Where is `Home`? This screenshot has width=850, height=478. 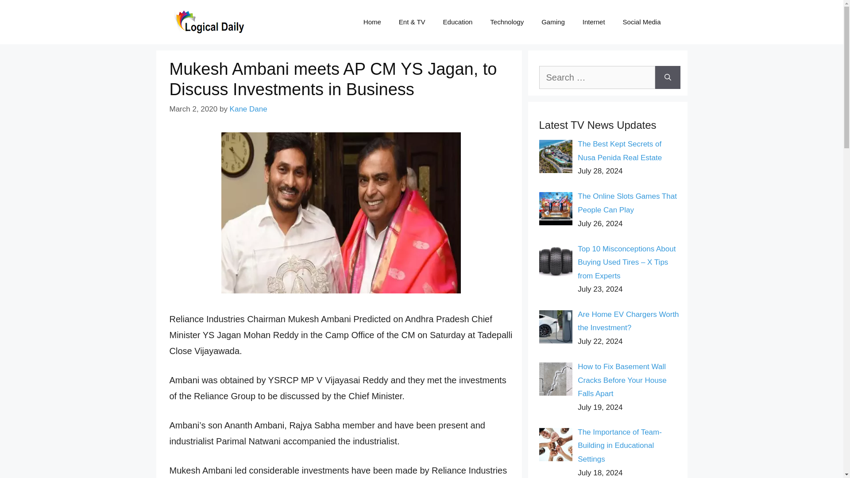 Home is located at coordinates (372, 22).